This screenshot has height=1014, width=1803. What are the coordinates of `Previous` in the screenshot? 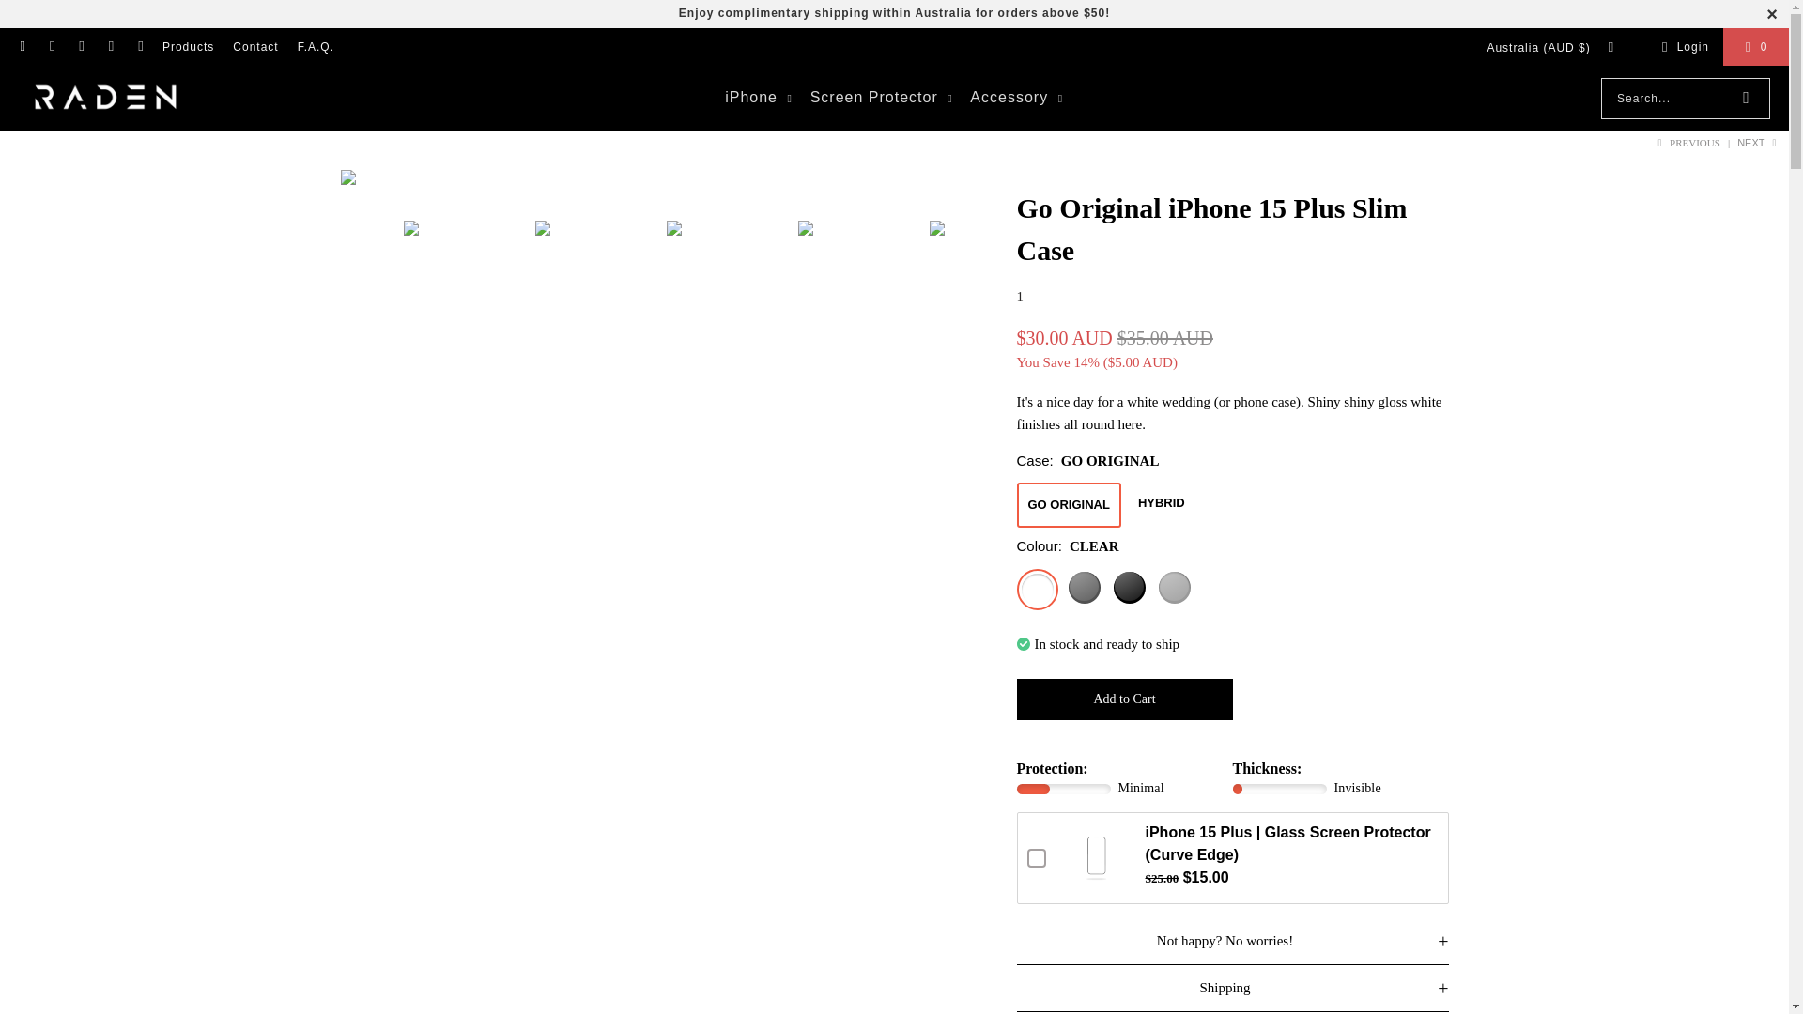 It's located at (1687, 142).